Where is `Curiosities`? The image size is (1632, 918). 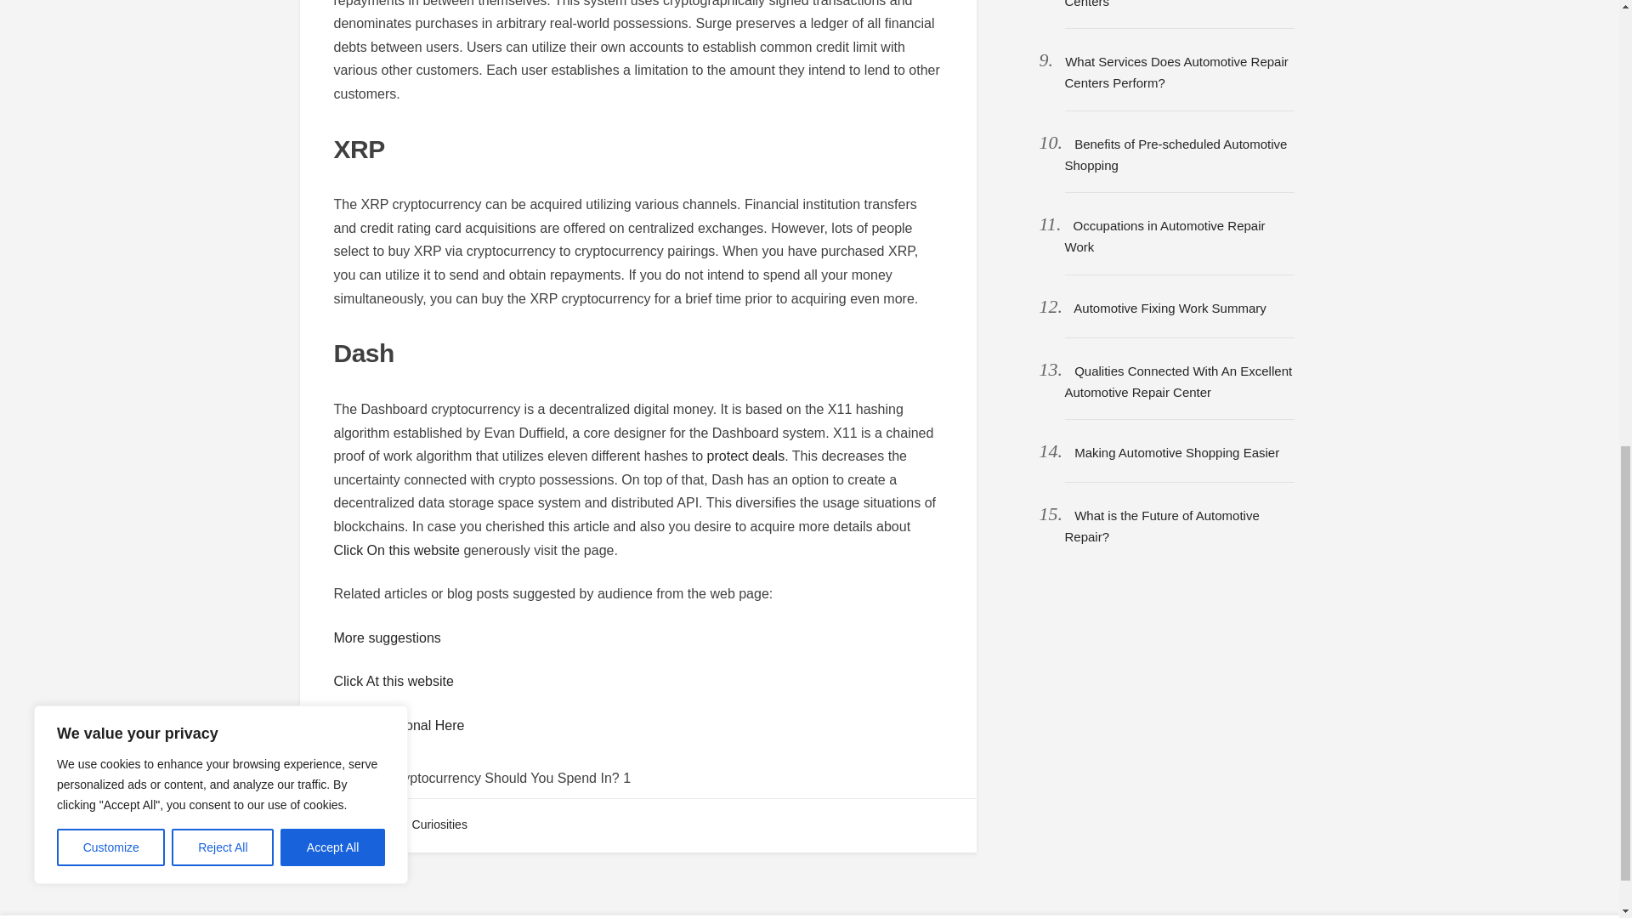
Curiosities is located at coordinates (439, 824).